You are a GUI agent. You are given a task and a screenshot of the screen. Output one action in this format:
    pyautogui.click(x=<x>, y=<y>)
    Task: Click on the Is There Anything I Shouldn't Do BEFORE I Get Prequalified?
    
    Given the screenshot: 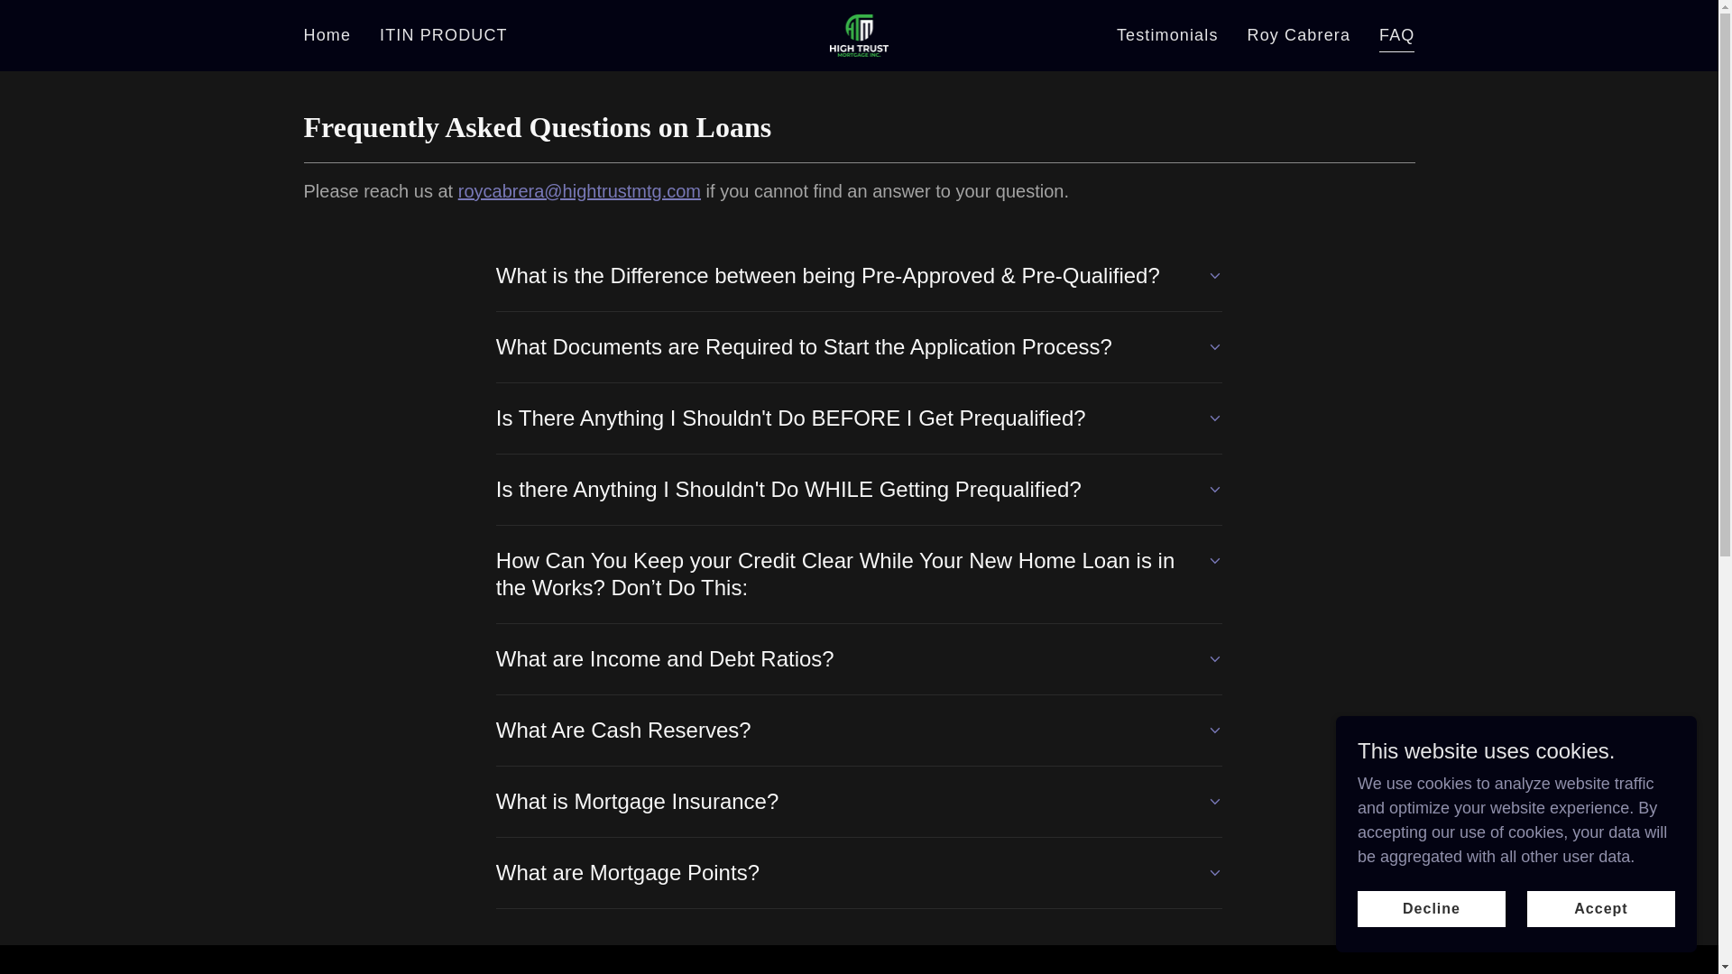 What is the action you would take?
    pyautogui.click(x=859, y=418)
    